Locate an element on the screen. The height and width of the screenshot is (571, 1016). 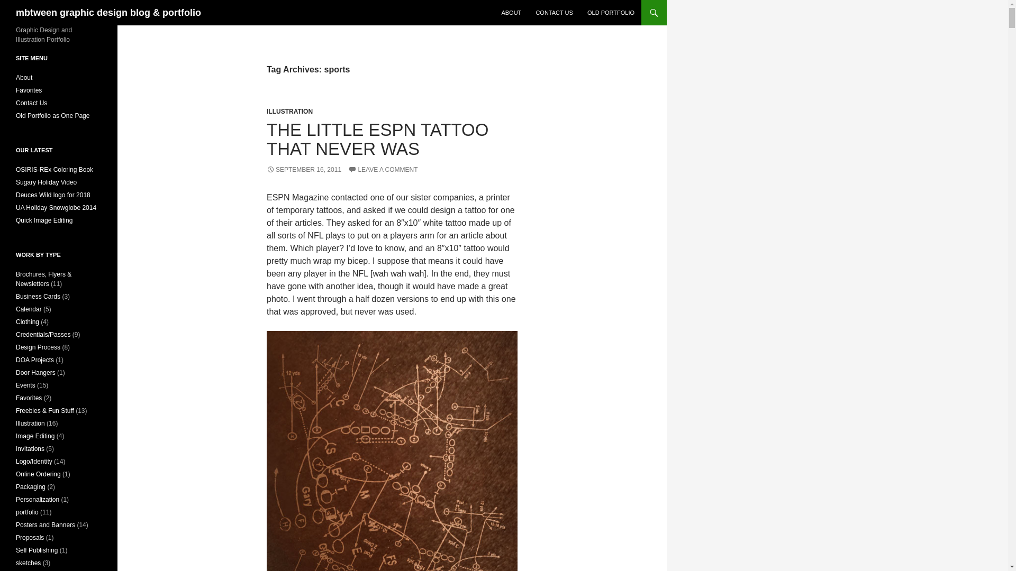
ILLUSTRATION is located at coordinates (289, 112).